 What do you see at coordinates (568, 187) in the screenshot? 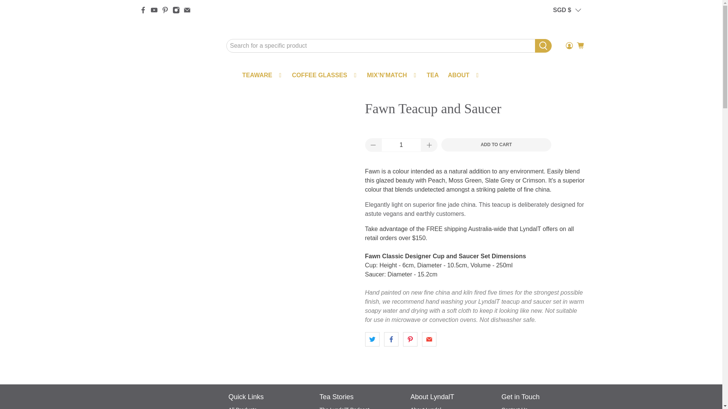
I see `BGN` at bounding box center [568, 187].